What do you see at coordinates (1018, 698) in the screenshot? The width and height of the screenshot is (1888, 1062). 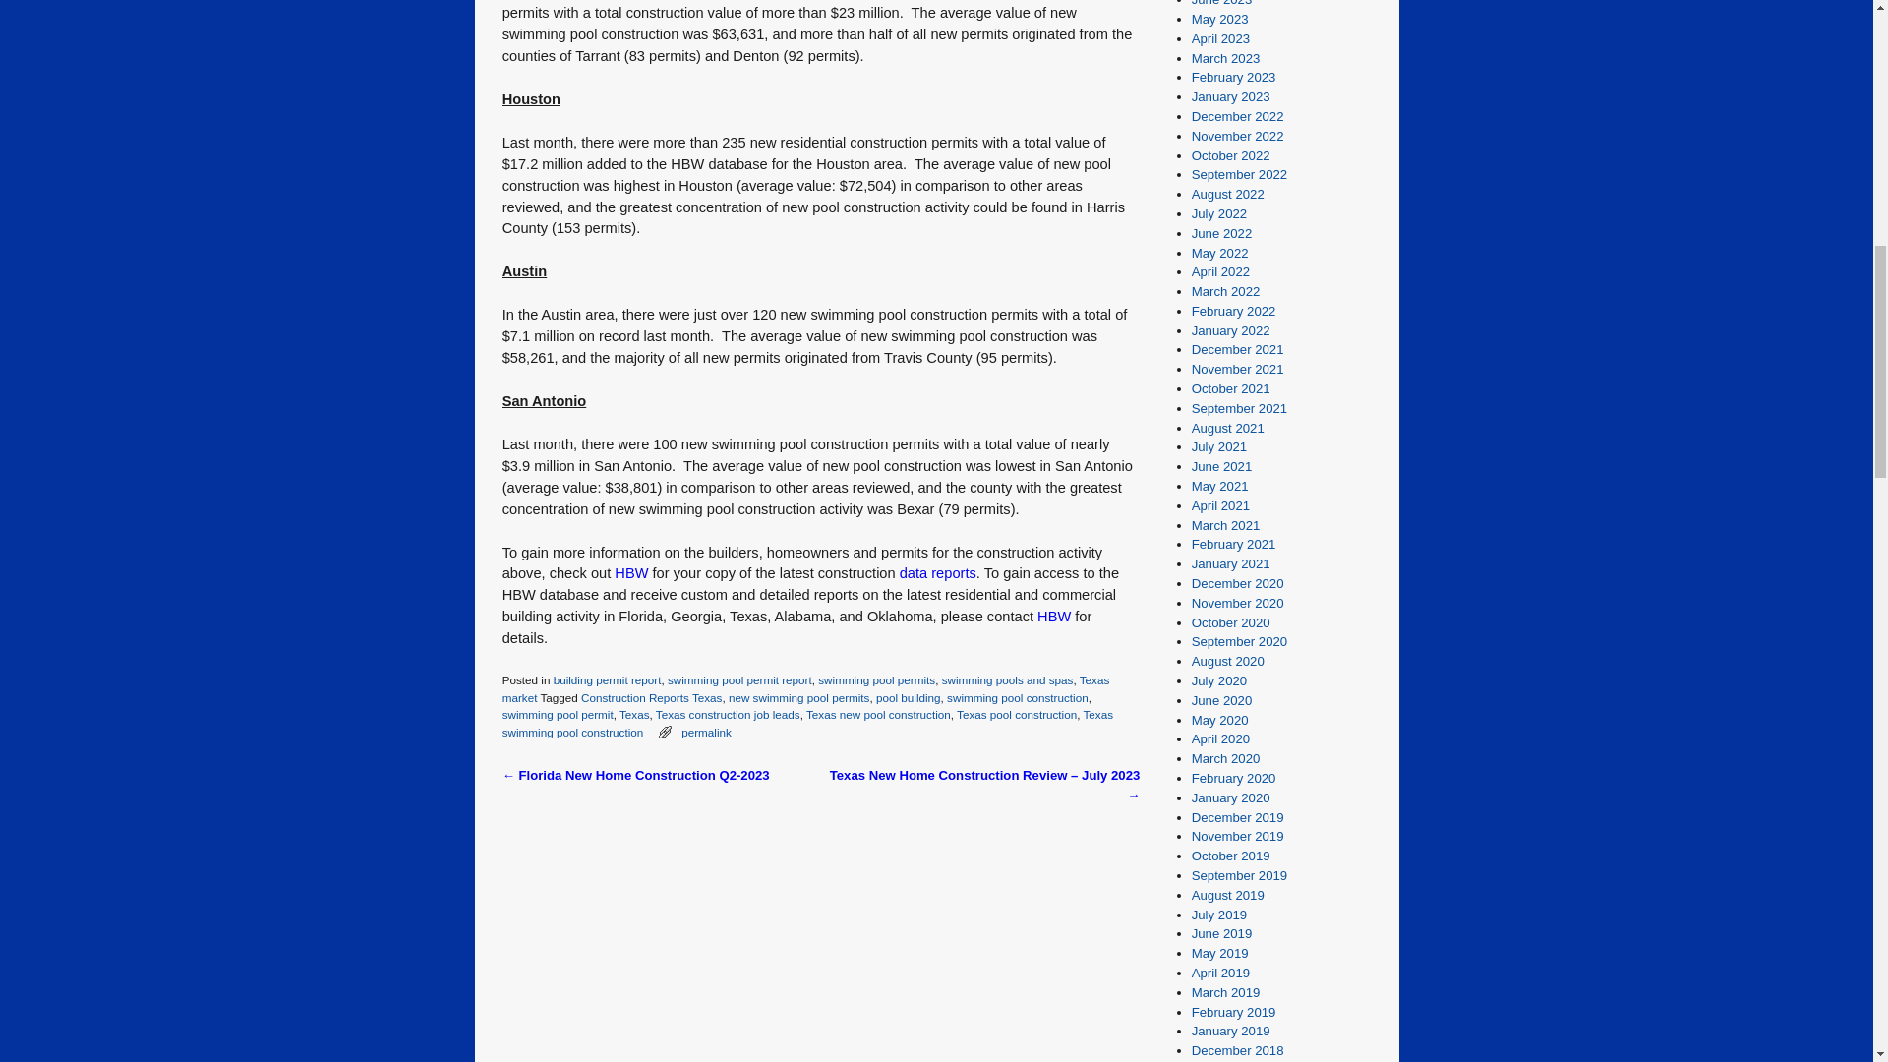 I see `swimming pool construction` at bounding box center [1018, 698].